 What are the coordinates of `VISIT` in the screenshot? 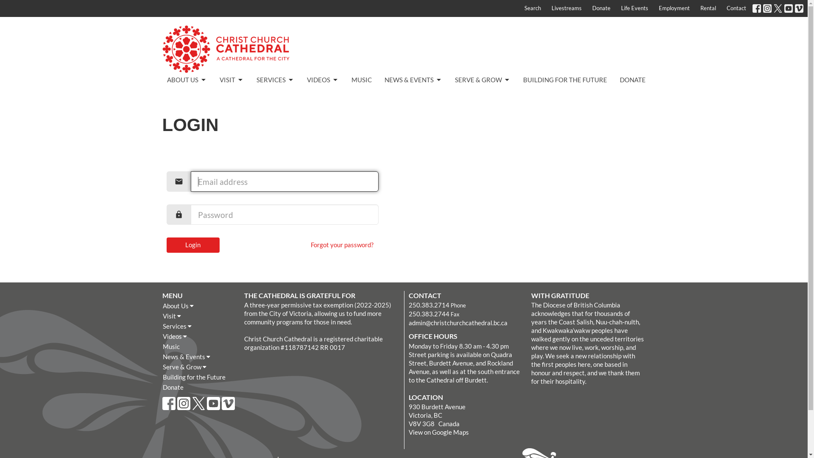 It's located at (231, 80).